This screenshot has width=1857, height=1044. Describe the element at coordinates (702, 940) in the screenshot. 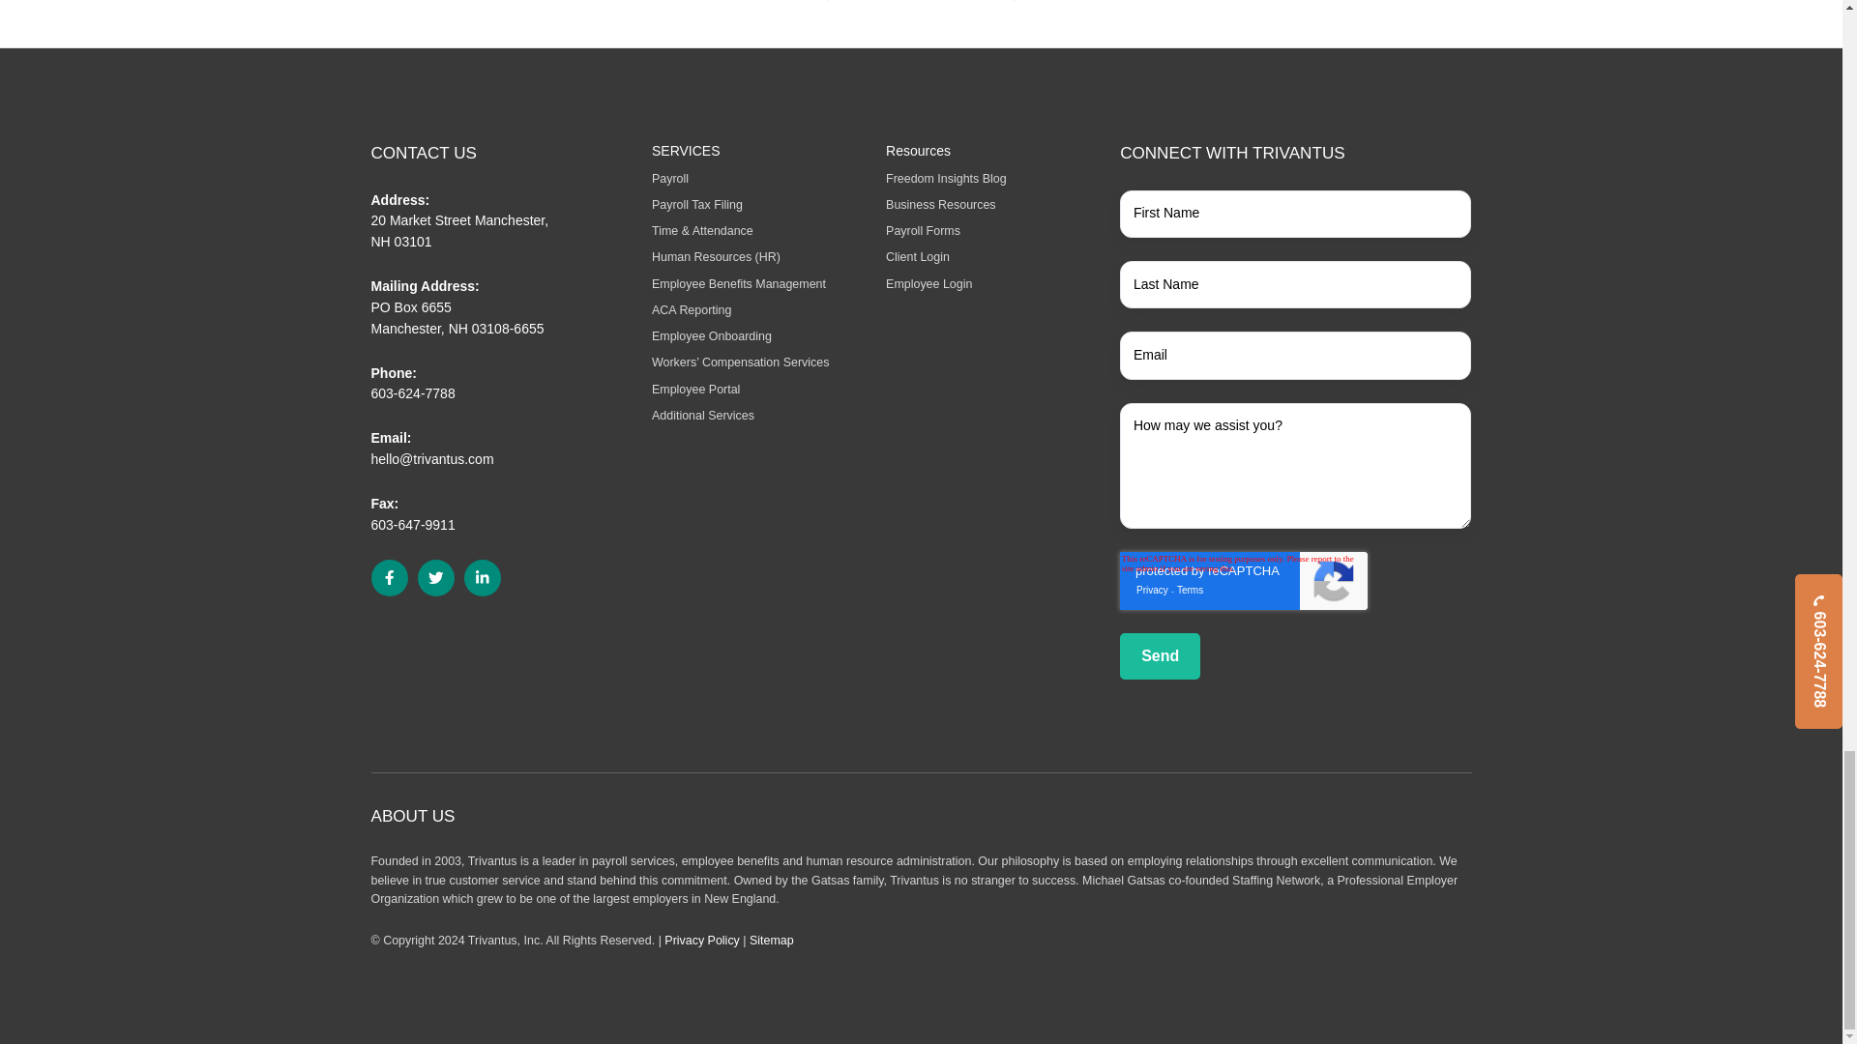

I see `Privacy Policy` at that location.